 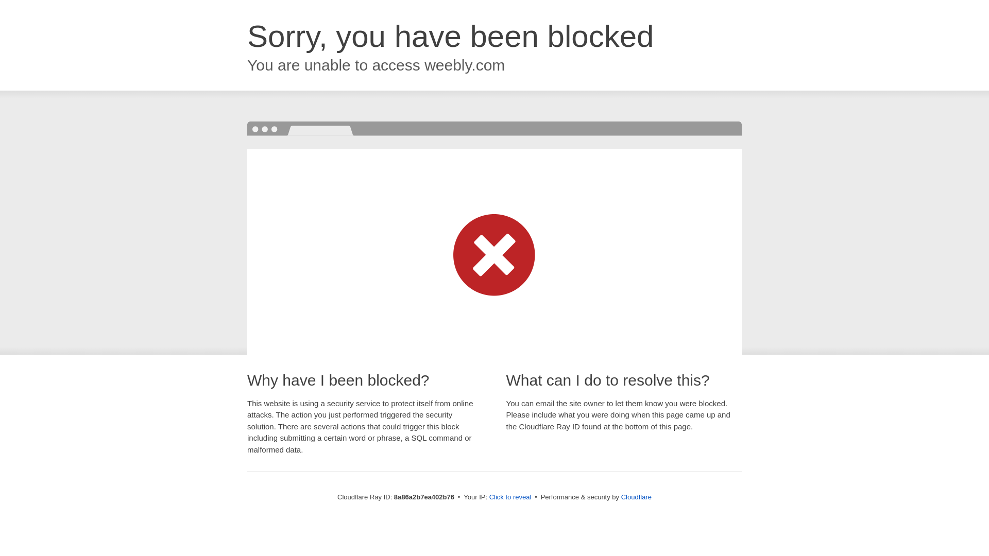 What do you see at coordinates (636, 497) in the screenshot?
I see `Cloudflare` at bounding box center [636, 497].